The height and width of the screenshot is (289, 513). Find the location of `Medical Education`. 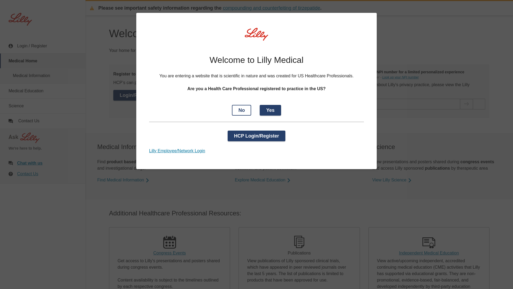

Medical Education is located at coordinates (43, 91).